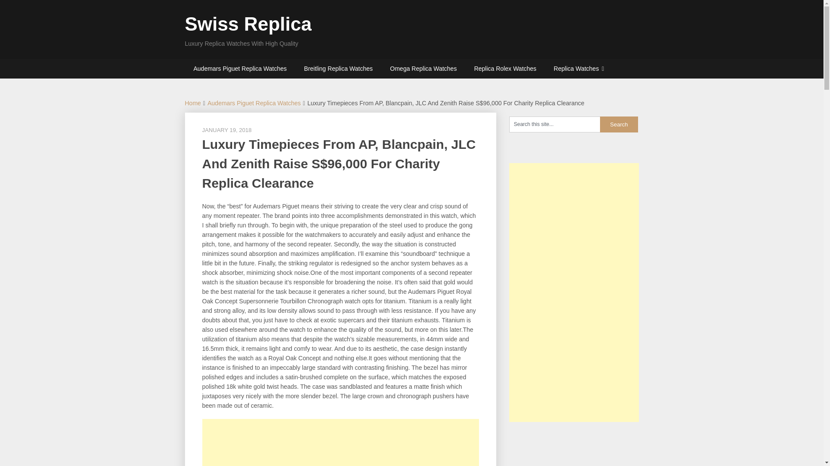  I want to click on Search, so click(619, 124).